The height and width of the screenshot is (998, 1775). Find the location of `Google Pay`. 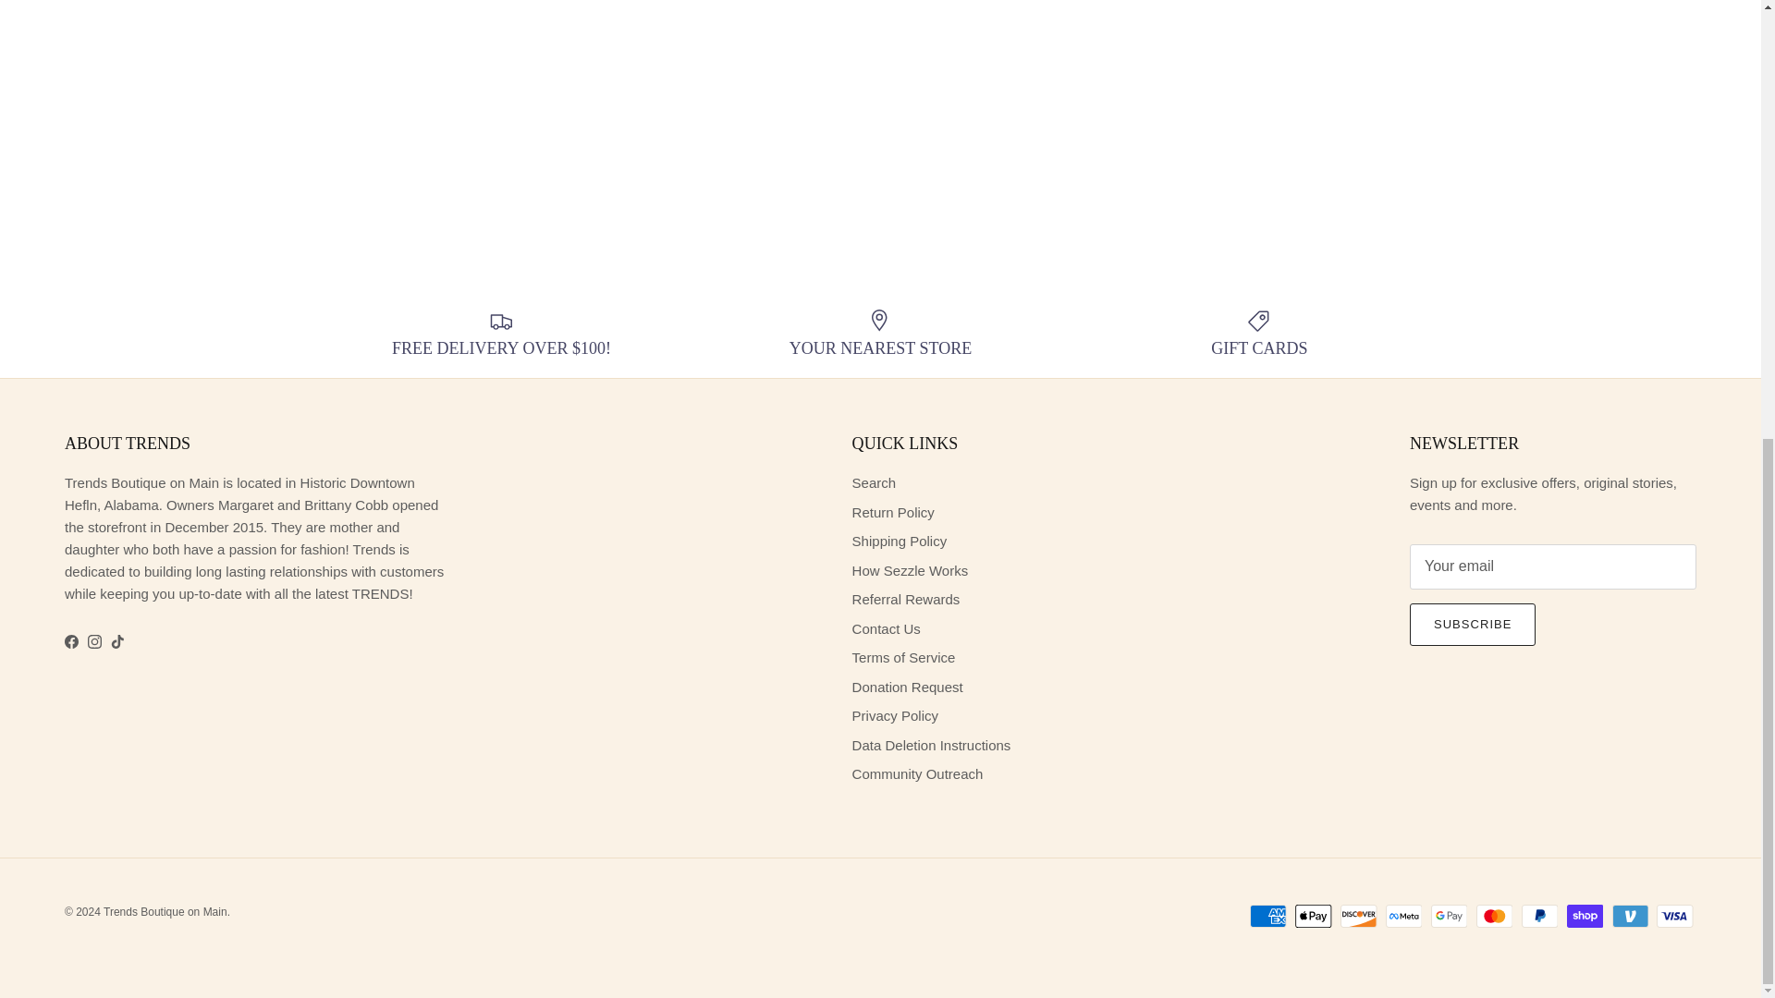

Google Pay is located at coordinates (1449, 916).